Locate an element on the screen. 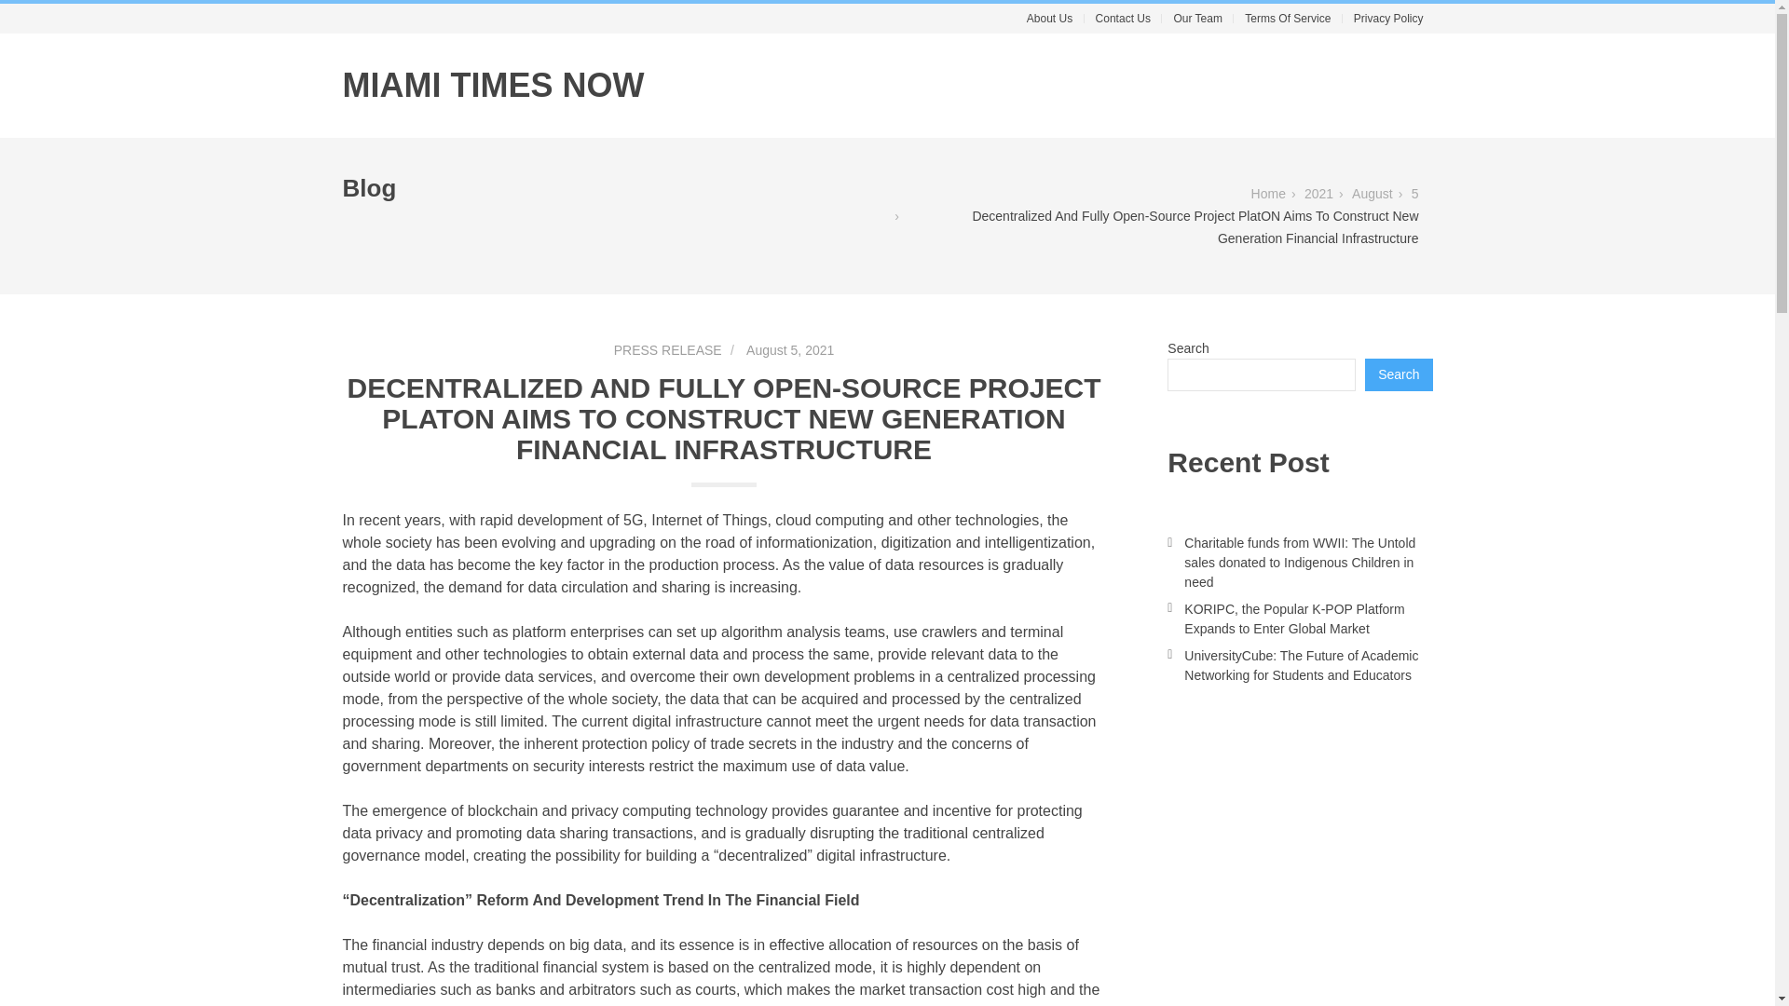 This screenshot has height=1006, width=1789. Home is located at coordinates (1268, 194).